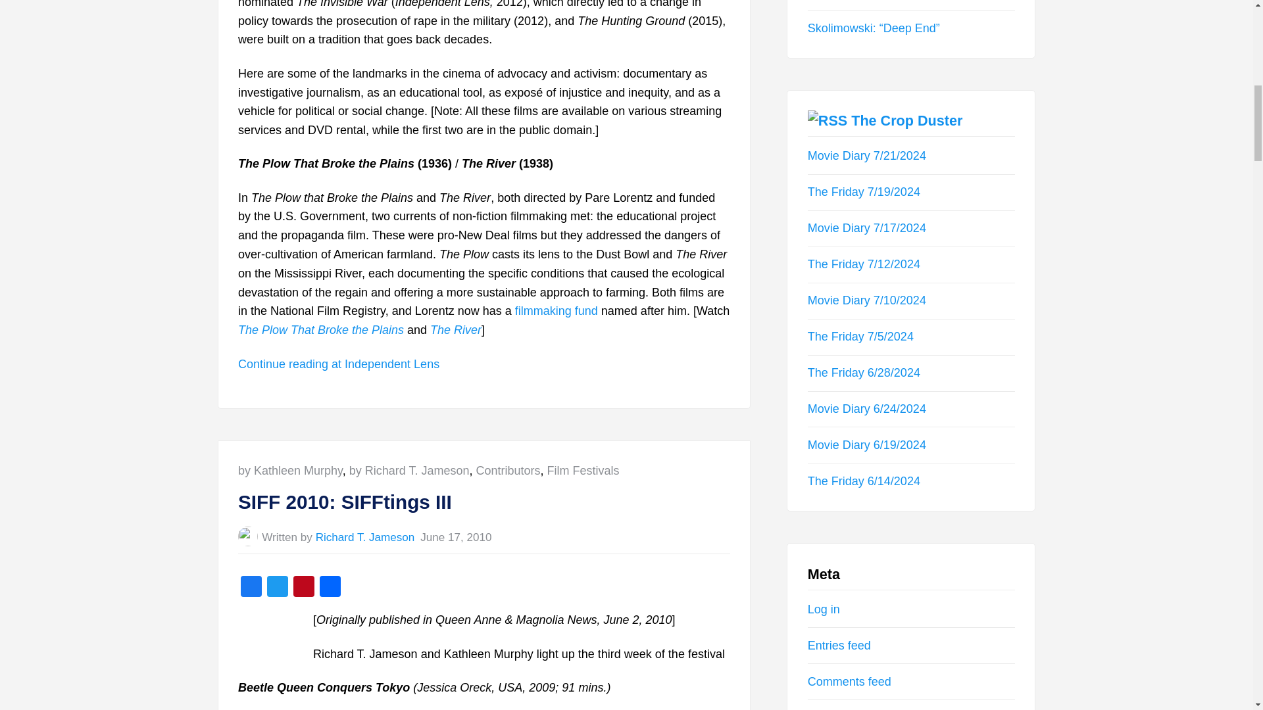  I want to click on Contributors, so click(508, 471).